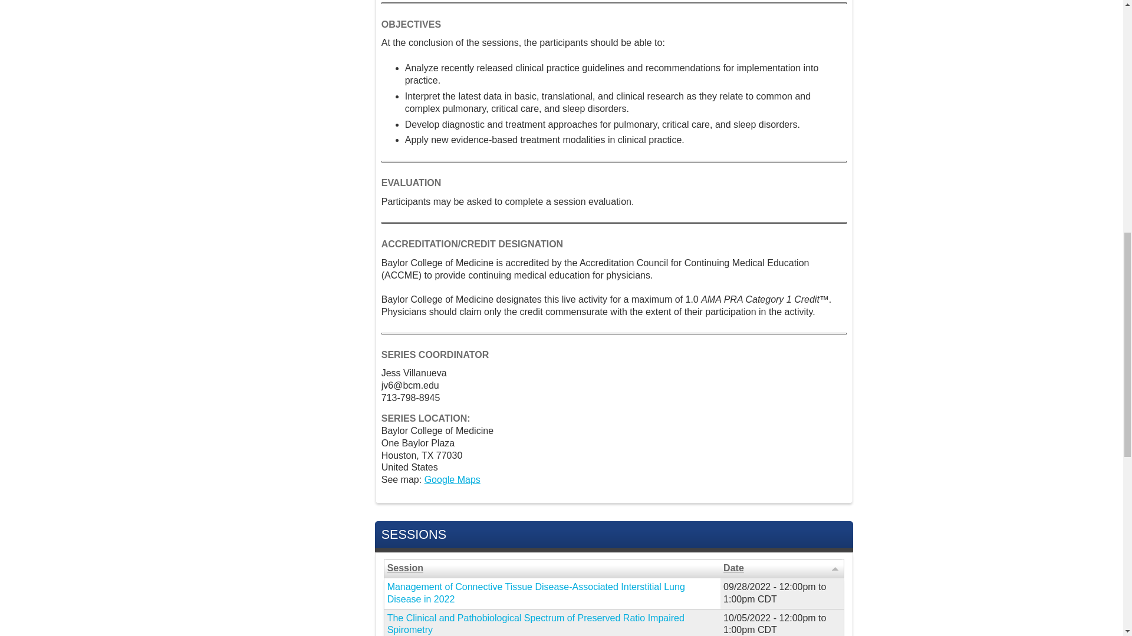 The width and height of the screenshot is (1132, 636). What do you see at coordinates (782, 568) in the screenshot?
I see `sort by Date` at bounding box center [782, 568].